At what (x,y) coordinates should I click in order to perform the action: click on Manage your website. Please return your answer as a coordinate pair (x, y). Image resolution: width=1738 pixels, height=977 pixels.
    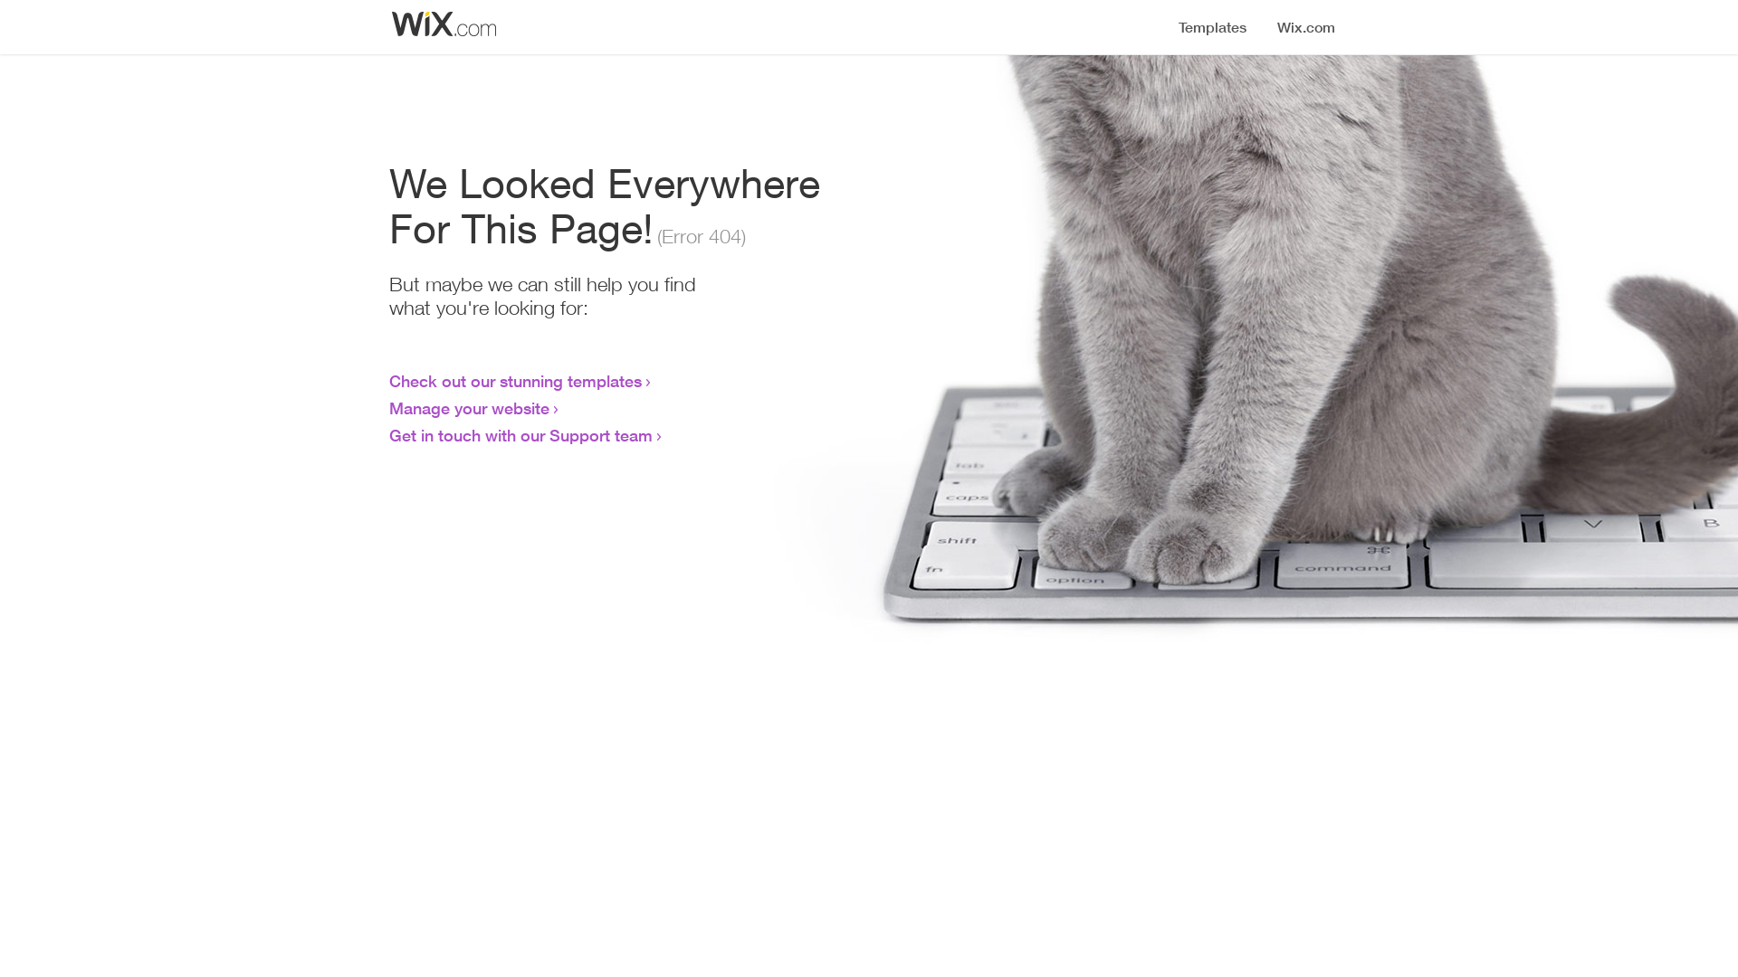
    Looking at the image, I should click on (469, 408).